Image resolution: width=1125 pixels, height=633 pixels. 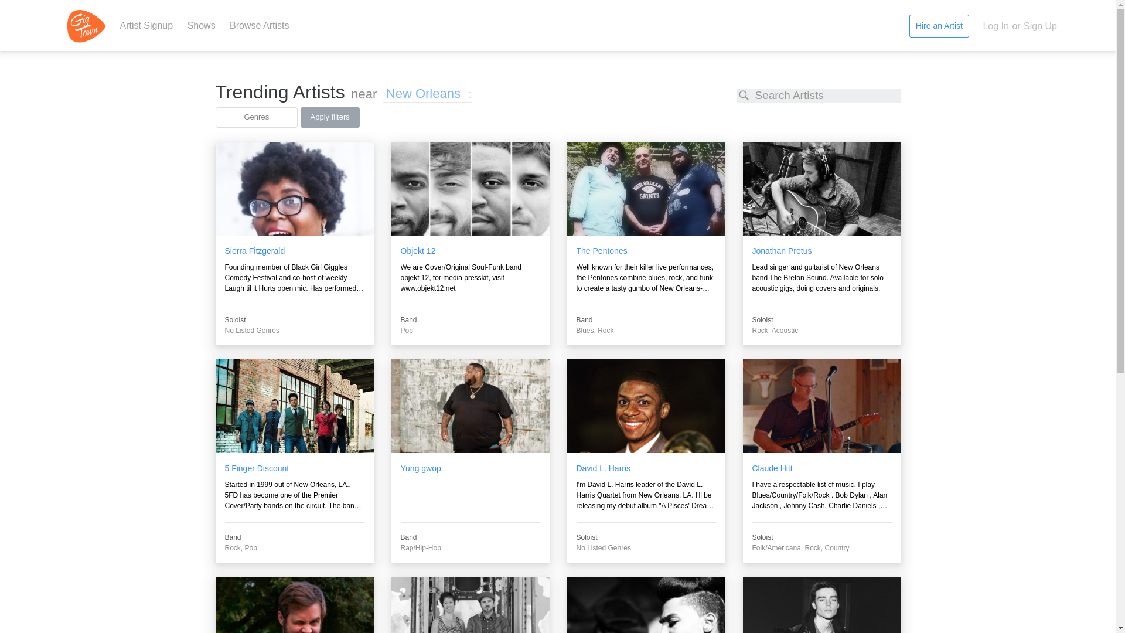 What do you see at coordinates (1039, 26) in the screenshot?
I see `Sign Up` at bounding box center [1039, 26].